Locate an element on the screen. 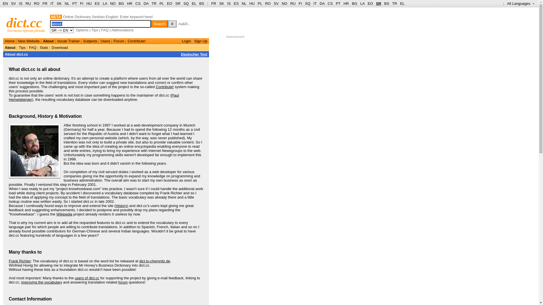  TR is located at coordinates (394, 3).